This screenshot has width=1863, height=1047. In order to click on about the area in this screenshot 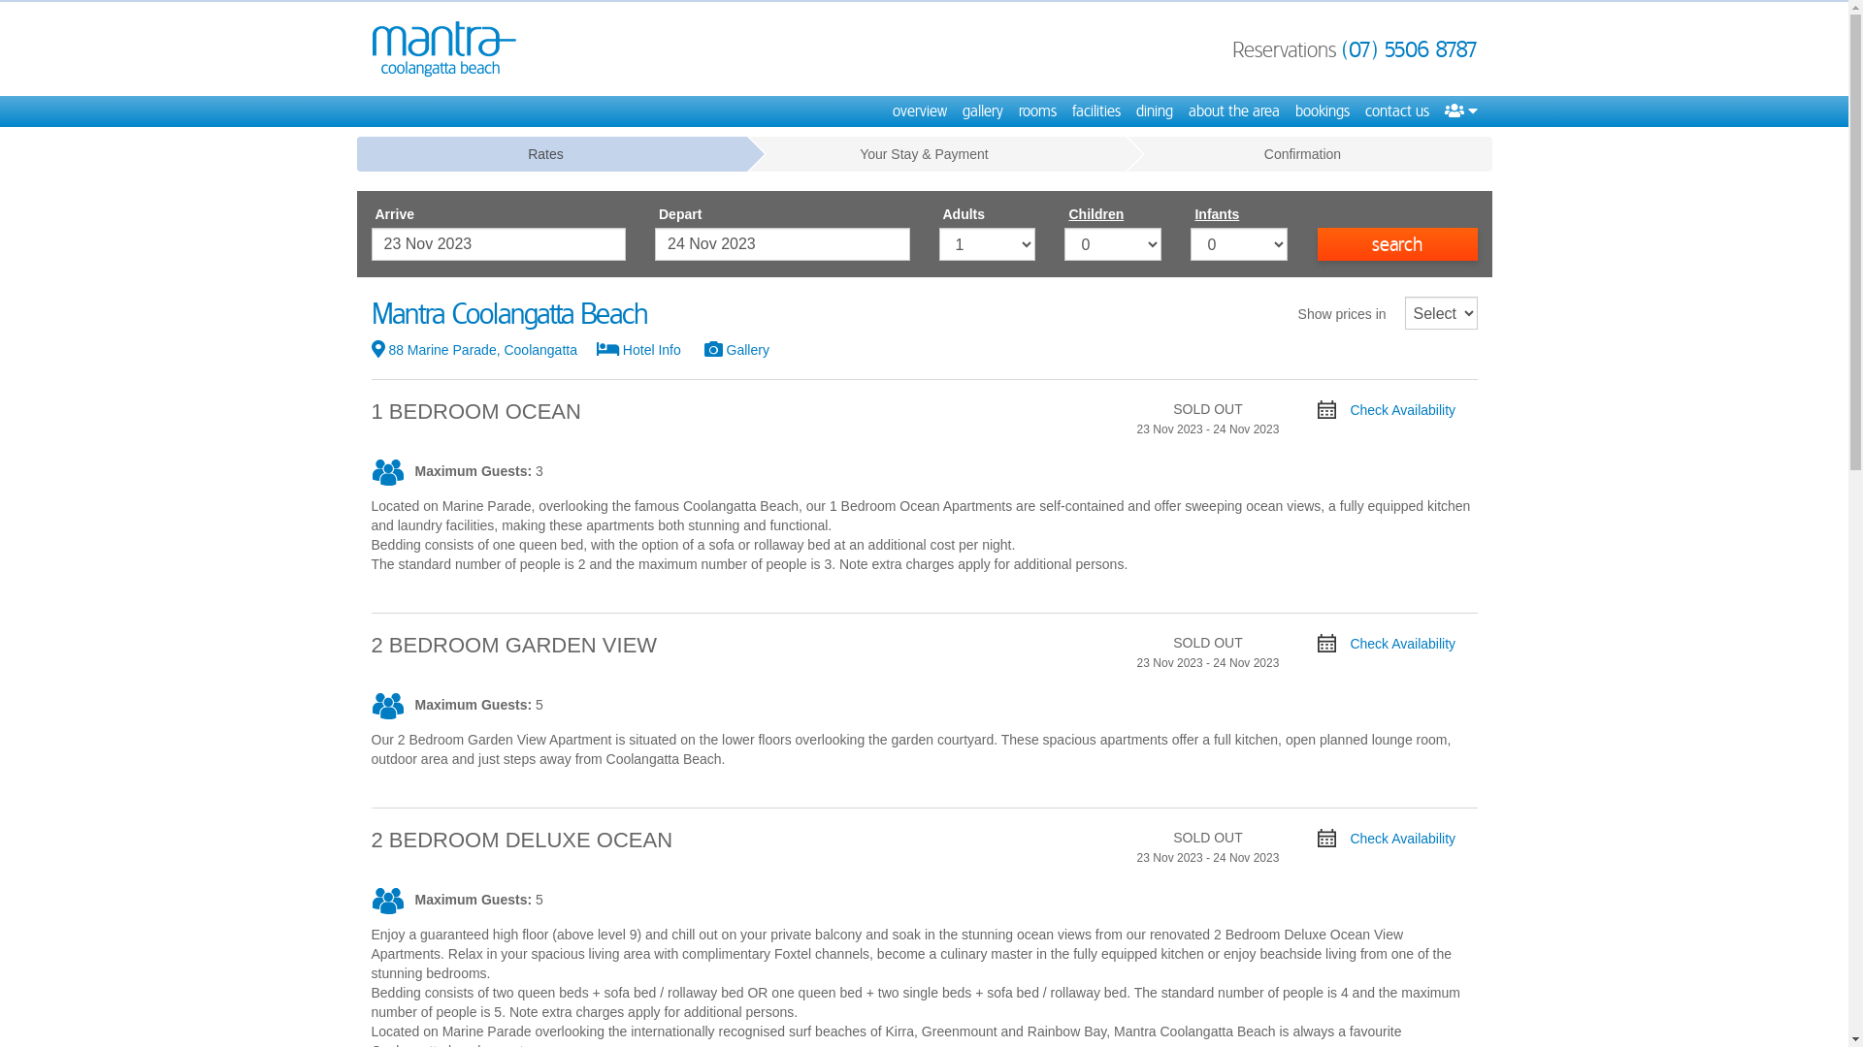, I will do `click(1233, 111)`.